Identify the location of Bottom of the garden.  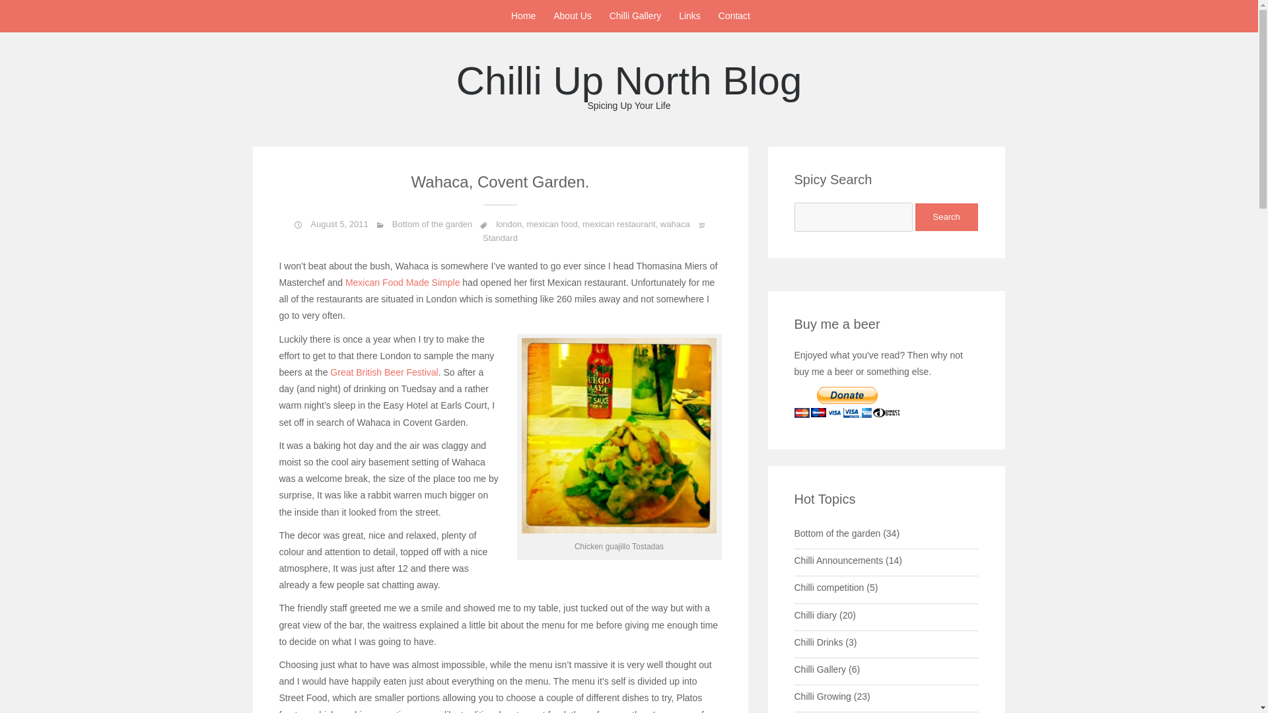
(822, 696).